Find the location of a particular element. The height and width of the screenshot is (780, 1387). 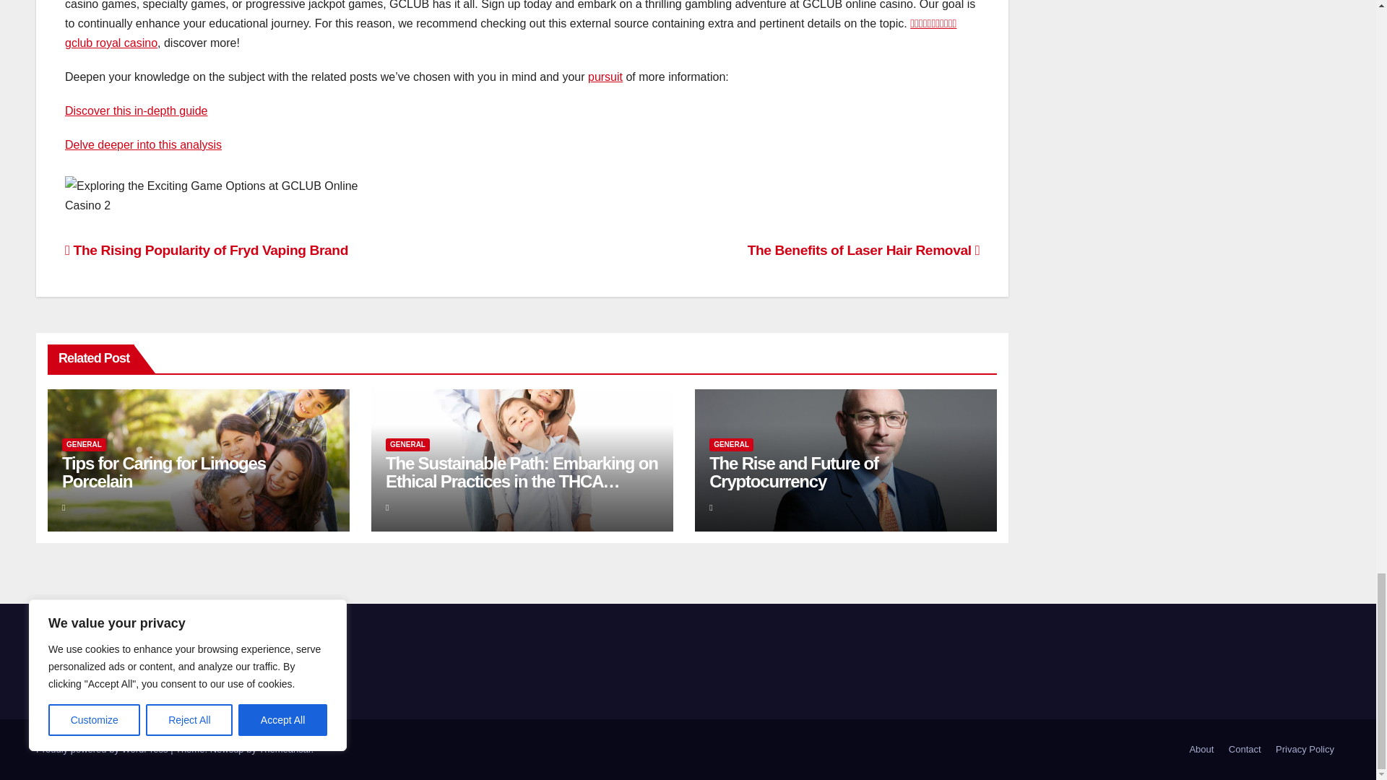

The Benefits of Laser Hair Removal is located at coordinates (864, 250).